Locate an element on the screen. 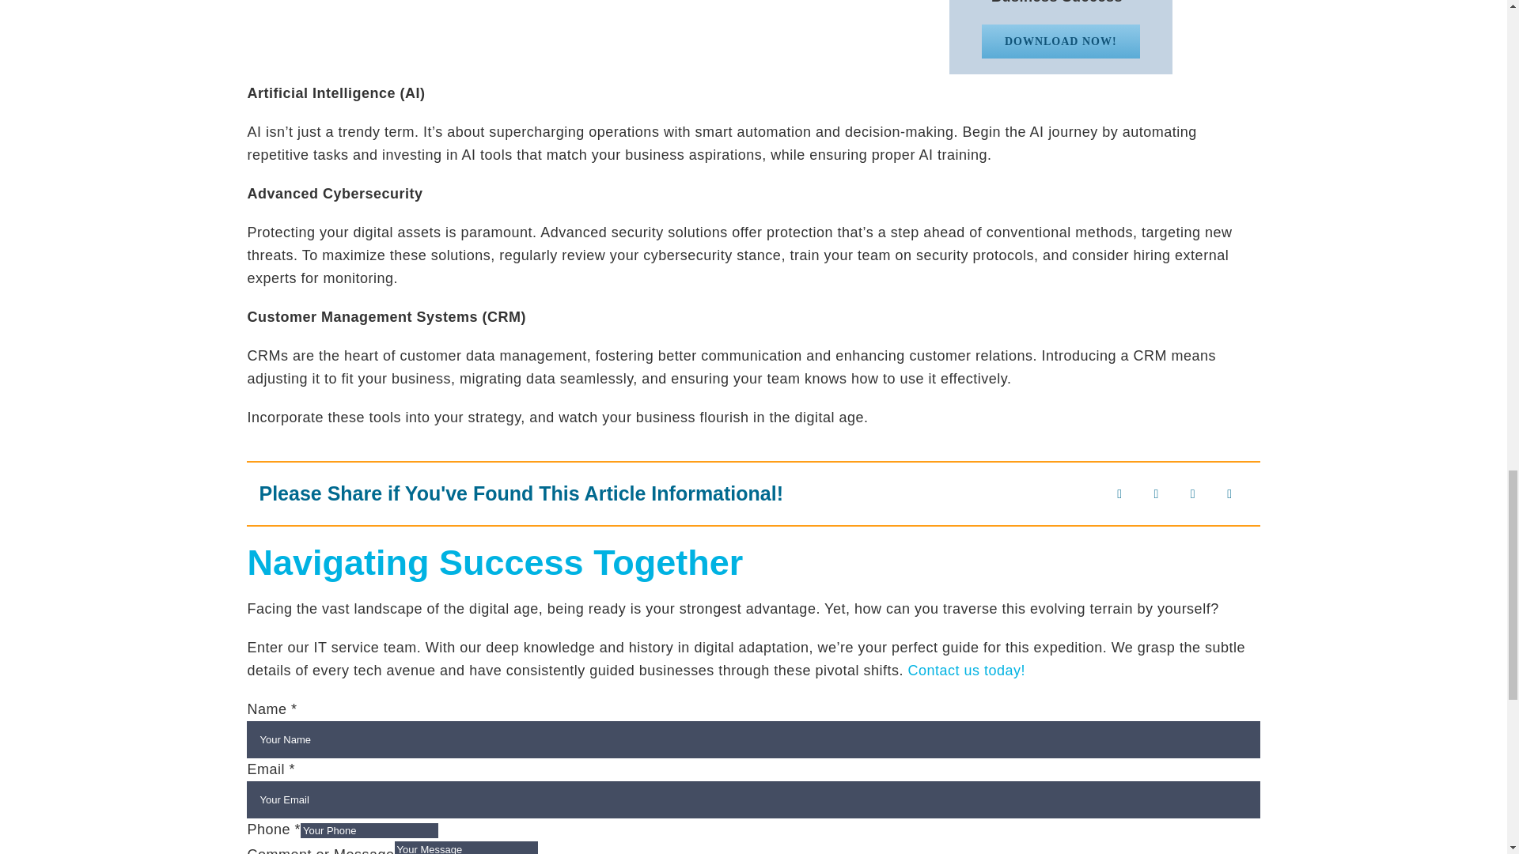 Image resolution: width=1519 pixels, height=854 pixels. Email is located at coordinates (1229, 493).